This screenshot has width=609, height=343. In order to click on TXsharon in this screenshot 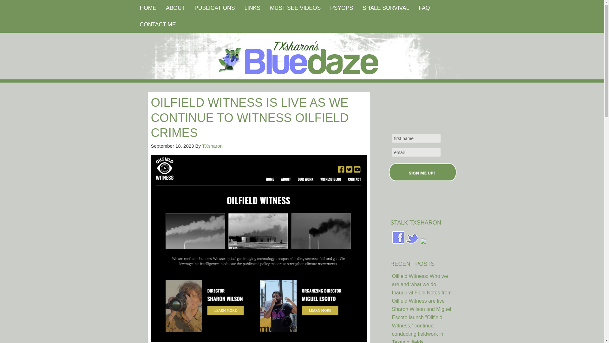, I will do `click(213, 145)`.